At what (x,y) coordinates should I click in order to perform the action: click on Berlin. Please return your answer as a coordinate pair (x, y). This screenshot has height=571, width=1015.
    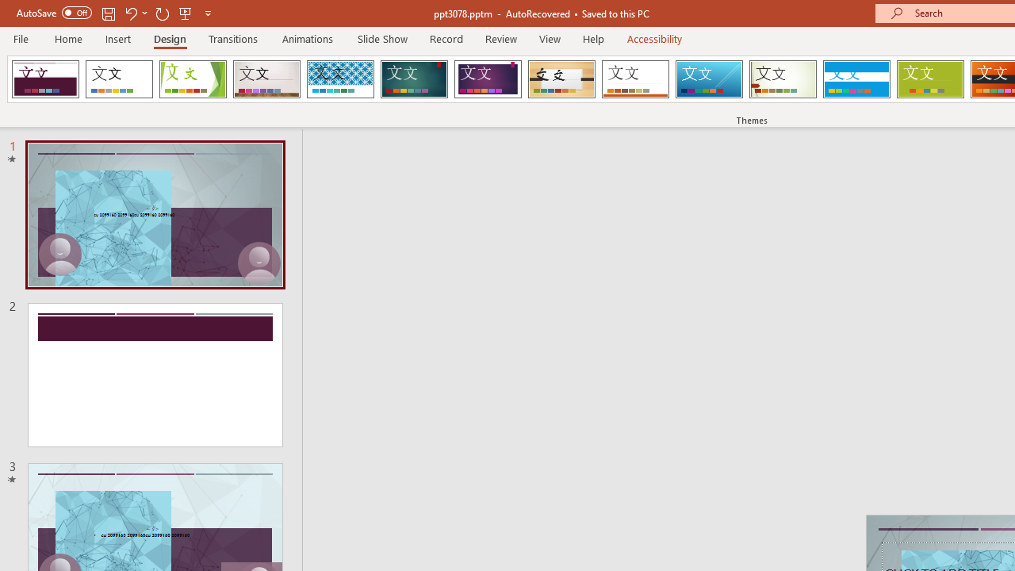
    Looking at the image, I should click on (45, 79).